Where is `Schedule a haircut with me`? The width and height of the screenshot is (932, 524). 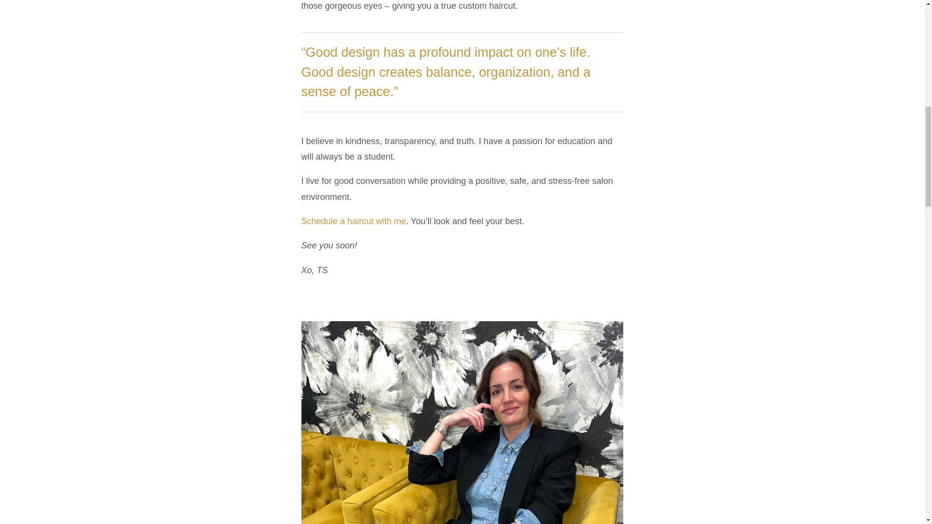 Schedule a haircut with me is located at coordinates (353, 221).